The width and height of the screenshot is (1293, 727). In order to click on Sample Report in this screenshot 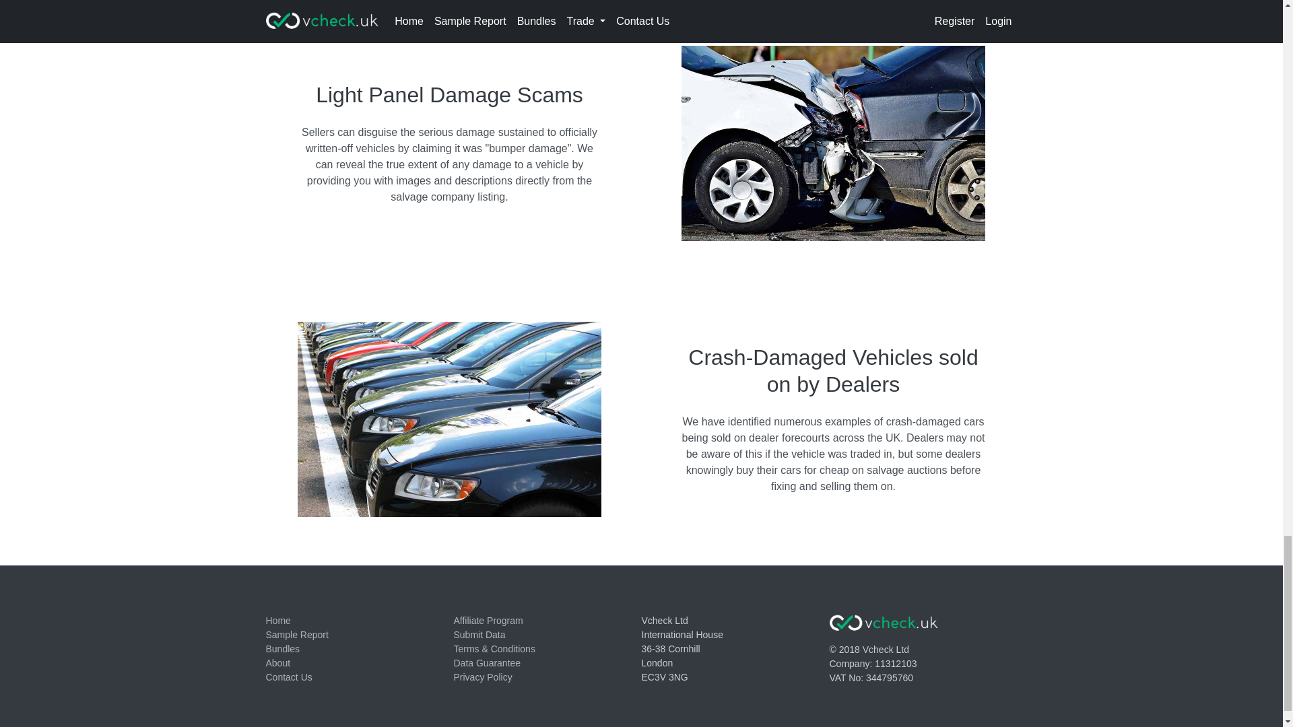, I will do `click(296, 635)`.